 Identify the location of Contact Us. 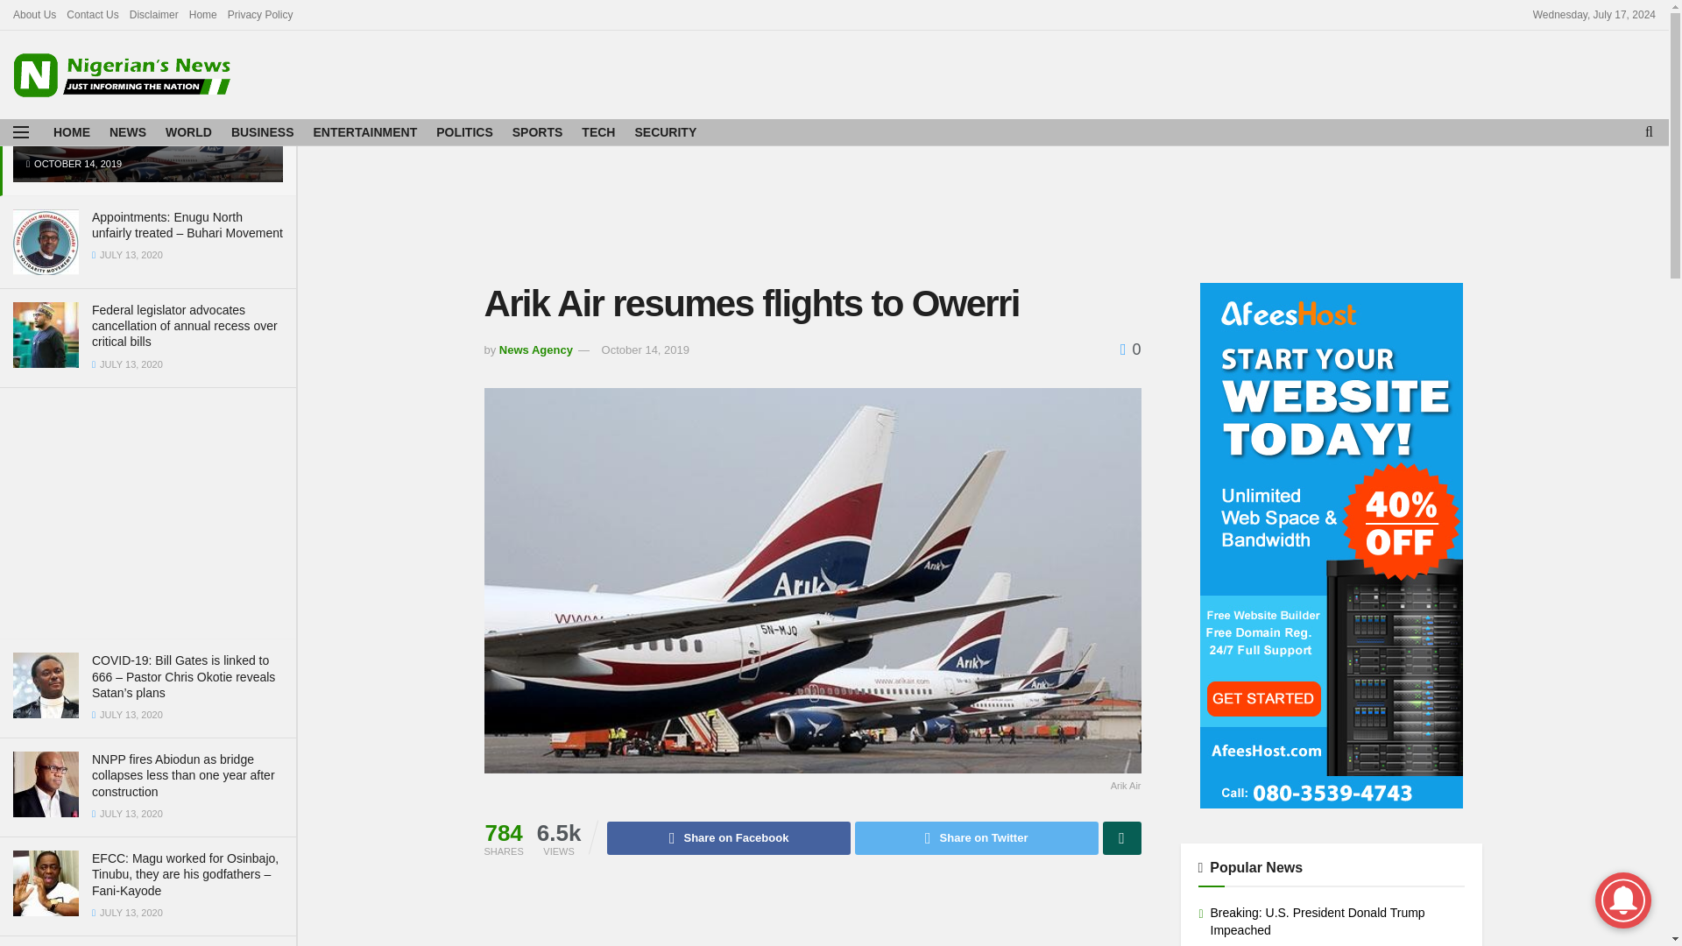
(92, 14).